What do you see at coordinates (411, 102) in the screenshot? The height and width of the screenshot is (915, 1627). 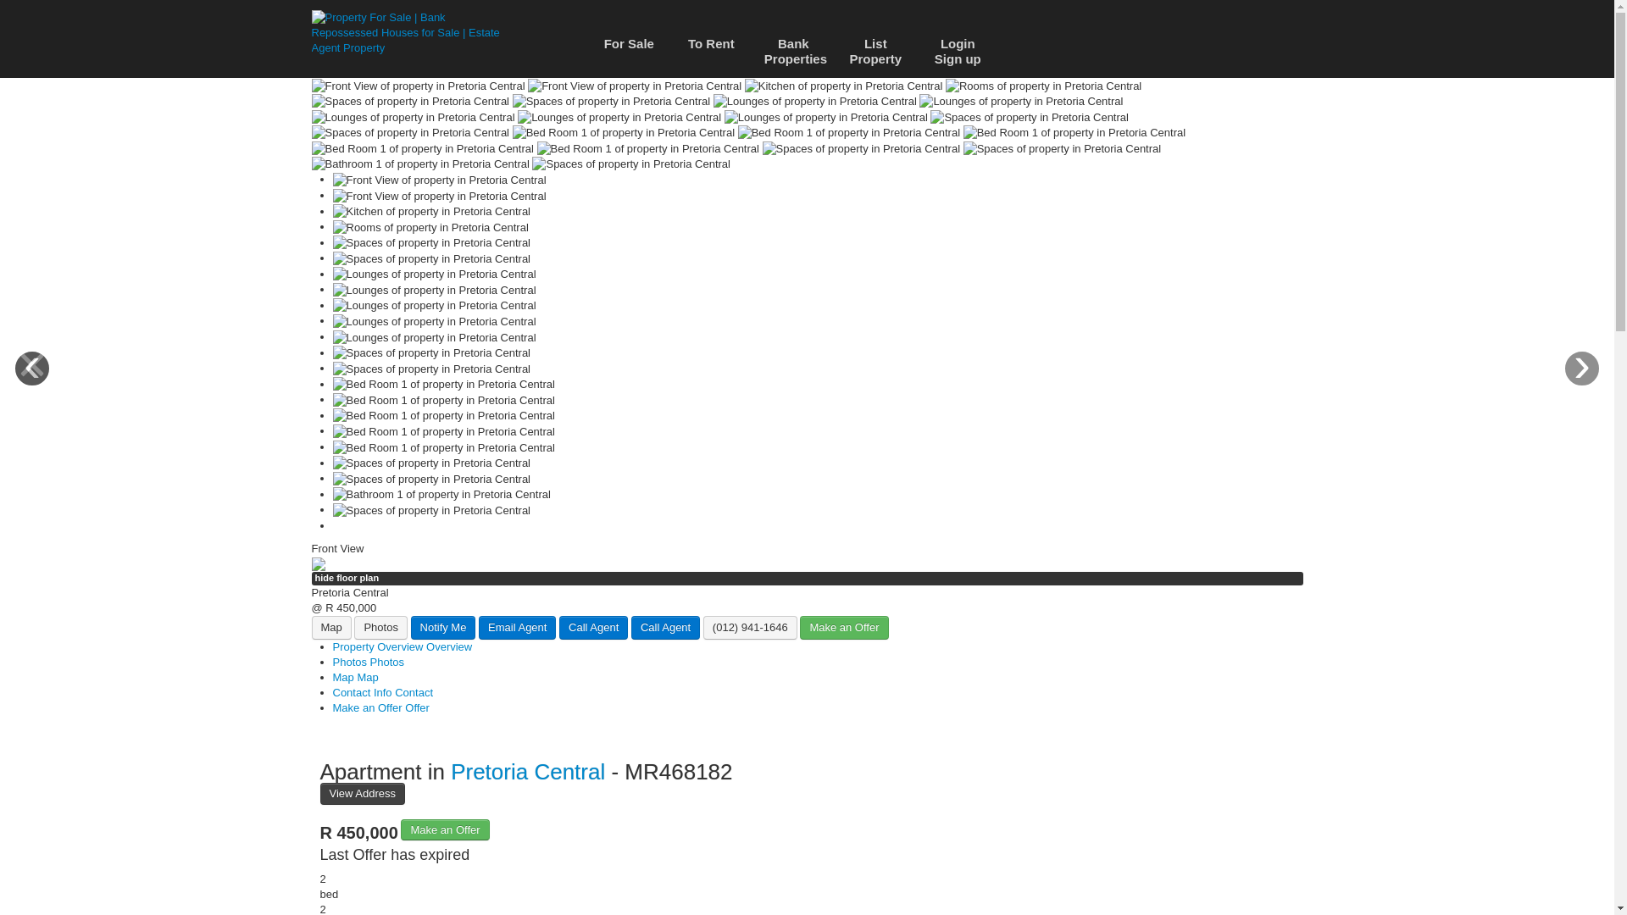 I see `Spaces of property in Pretoria Central` at bounding box center [411, 102].